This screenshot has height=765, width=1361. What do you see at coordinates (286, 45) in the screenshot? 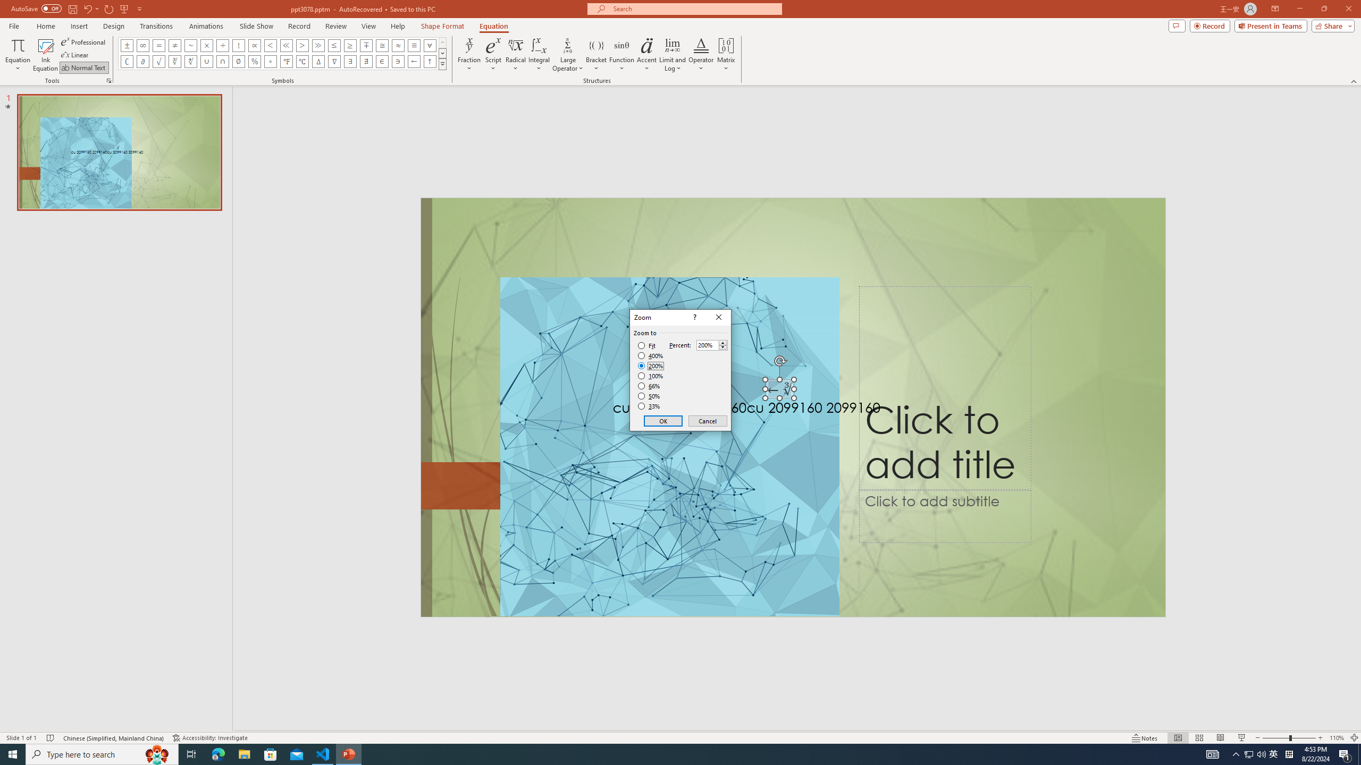
I see `Equation Symbol Much Less Than` at bounding box center [286, 45].